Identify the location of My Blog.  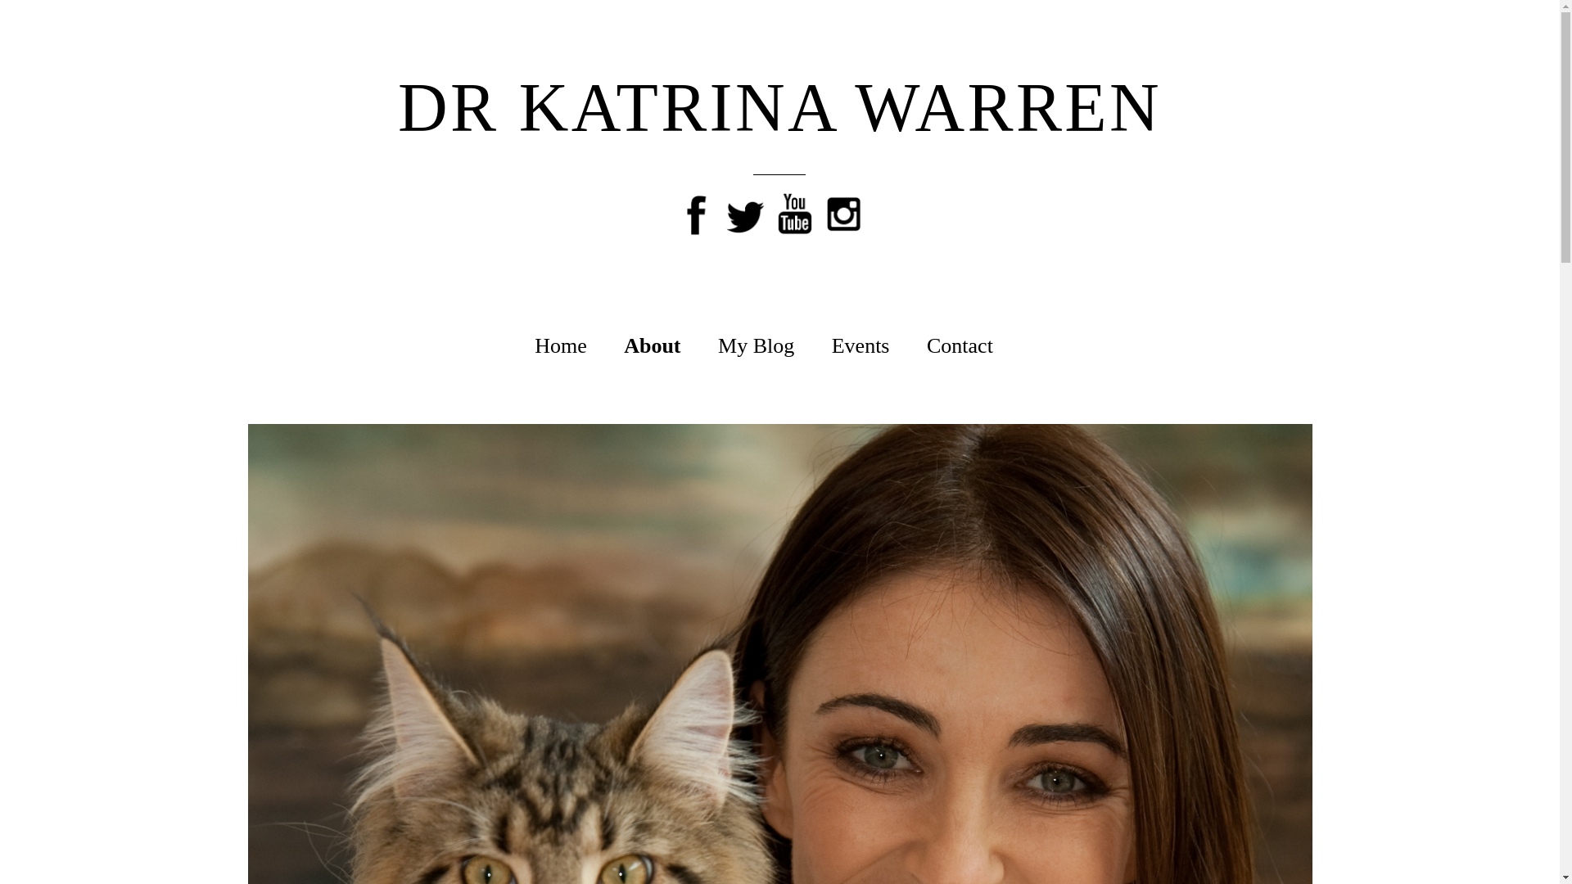
(757, 346).